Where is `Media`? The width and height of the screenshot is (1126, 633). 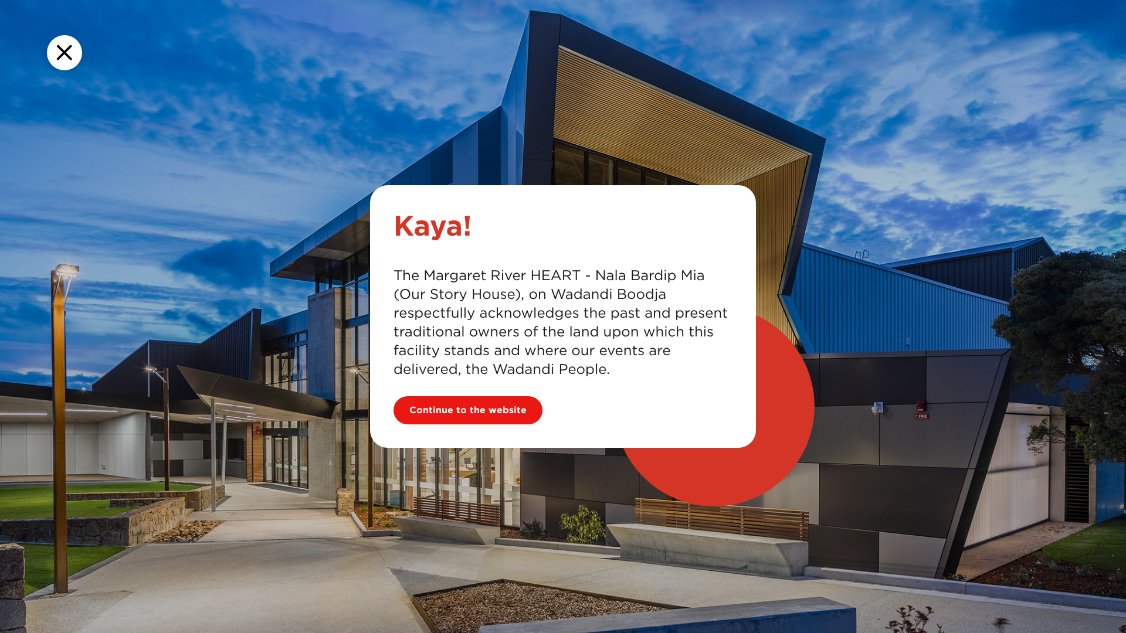 Media is located at coordinates (209, 479).